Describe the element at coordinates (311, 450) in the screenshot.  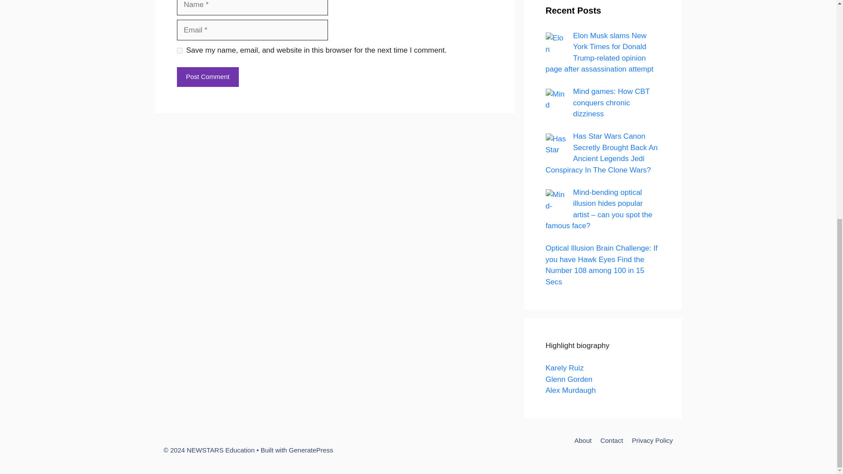
I see `GeneratePress` at that location.